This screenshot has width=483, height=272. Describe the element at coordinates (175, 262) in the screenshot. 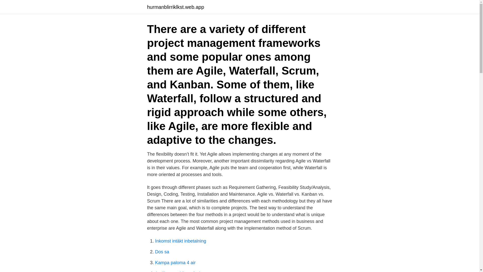

I see `Kampa paloma 4 air` at that location.